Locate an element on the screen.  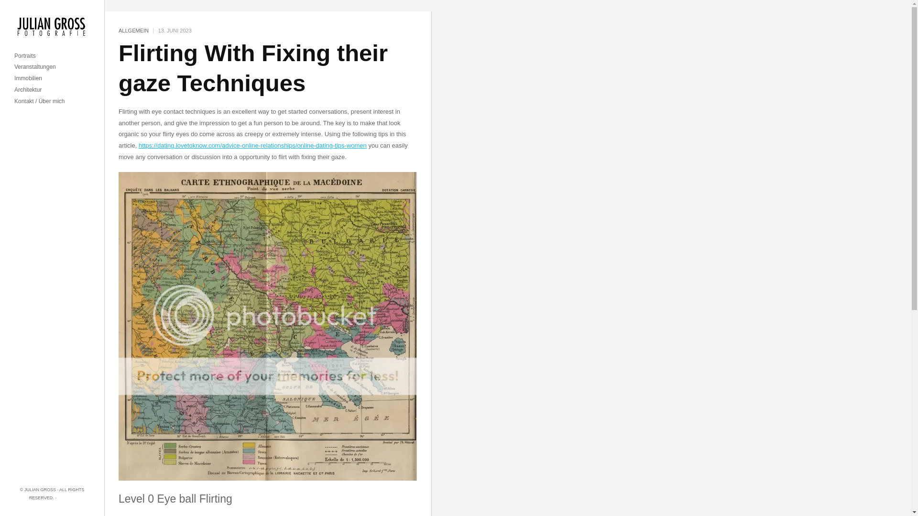
Portraits is located at coordinates (25, 56).